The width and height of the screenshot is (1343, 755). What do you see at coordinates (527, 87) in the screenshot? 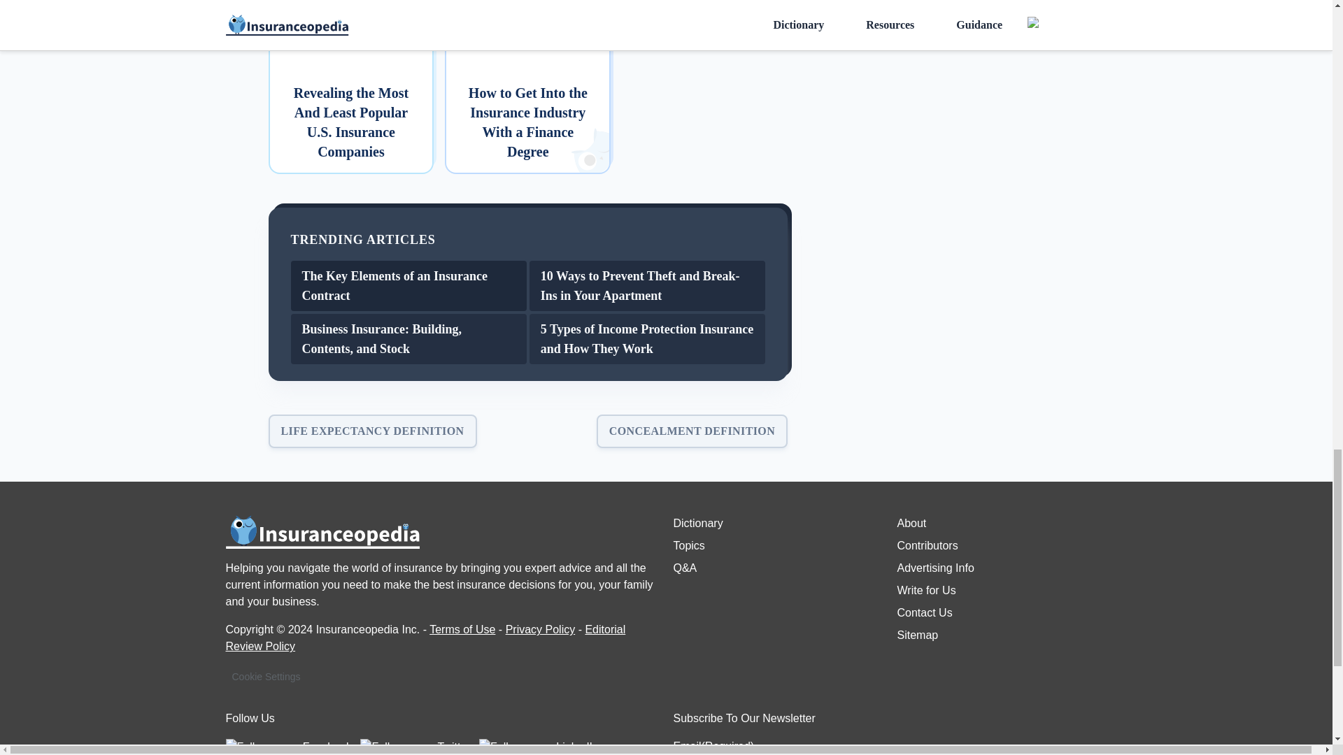
I see `How to Get Into the Insurance Industry With a Finance Degree` at bounding box center [527, 87].